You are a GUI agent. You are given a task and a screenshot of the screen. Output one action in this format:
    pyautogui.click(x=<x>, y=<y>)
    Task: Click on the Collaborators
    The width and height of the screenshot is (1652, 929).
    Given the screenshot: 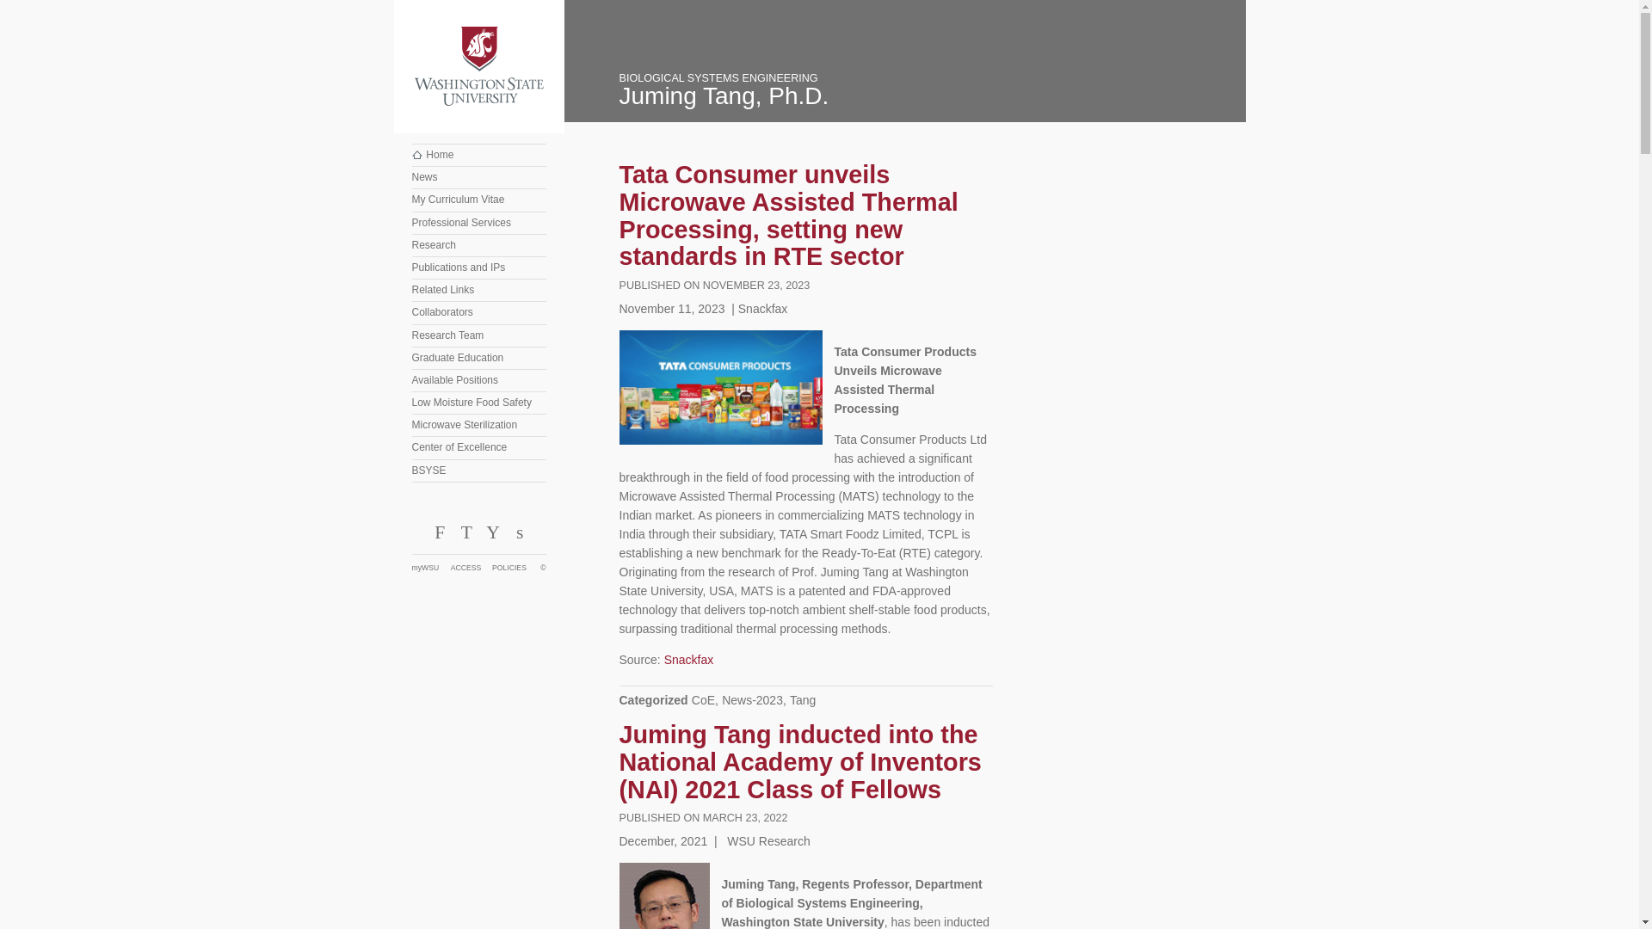 What is the action you would take?
    pyautogui.click(x=478, y=312)
    